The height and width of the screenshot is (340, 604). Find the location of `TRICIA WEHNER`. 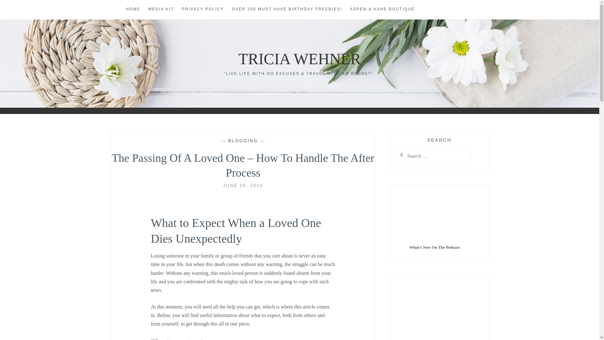

TRICIA WEHNER is located at coordinates (299, 59).